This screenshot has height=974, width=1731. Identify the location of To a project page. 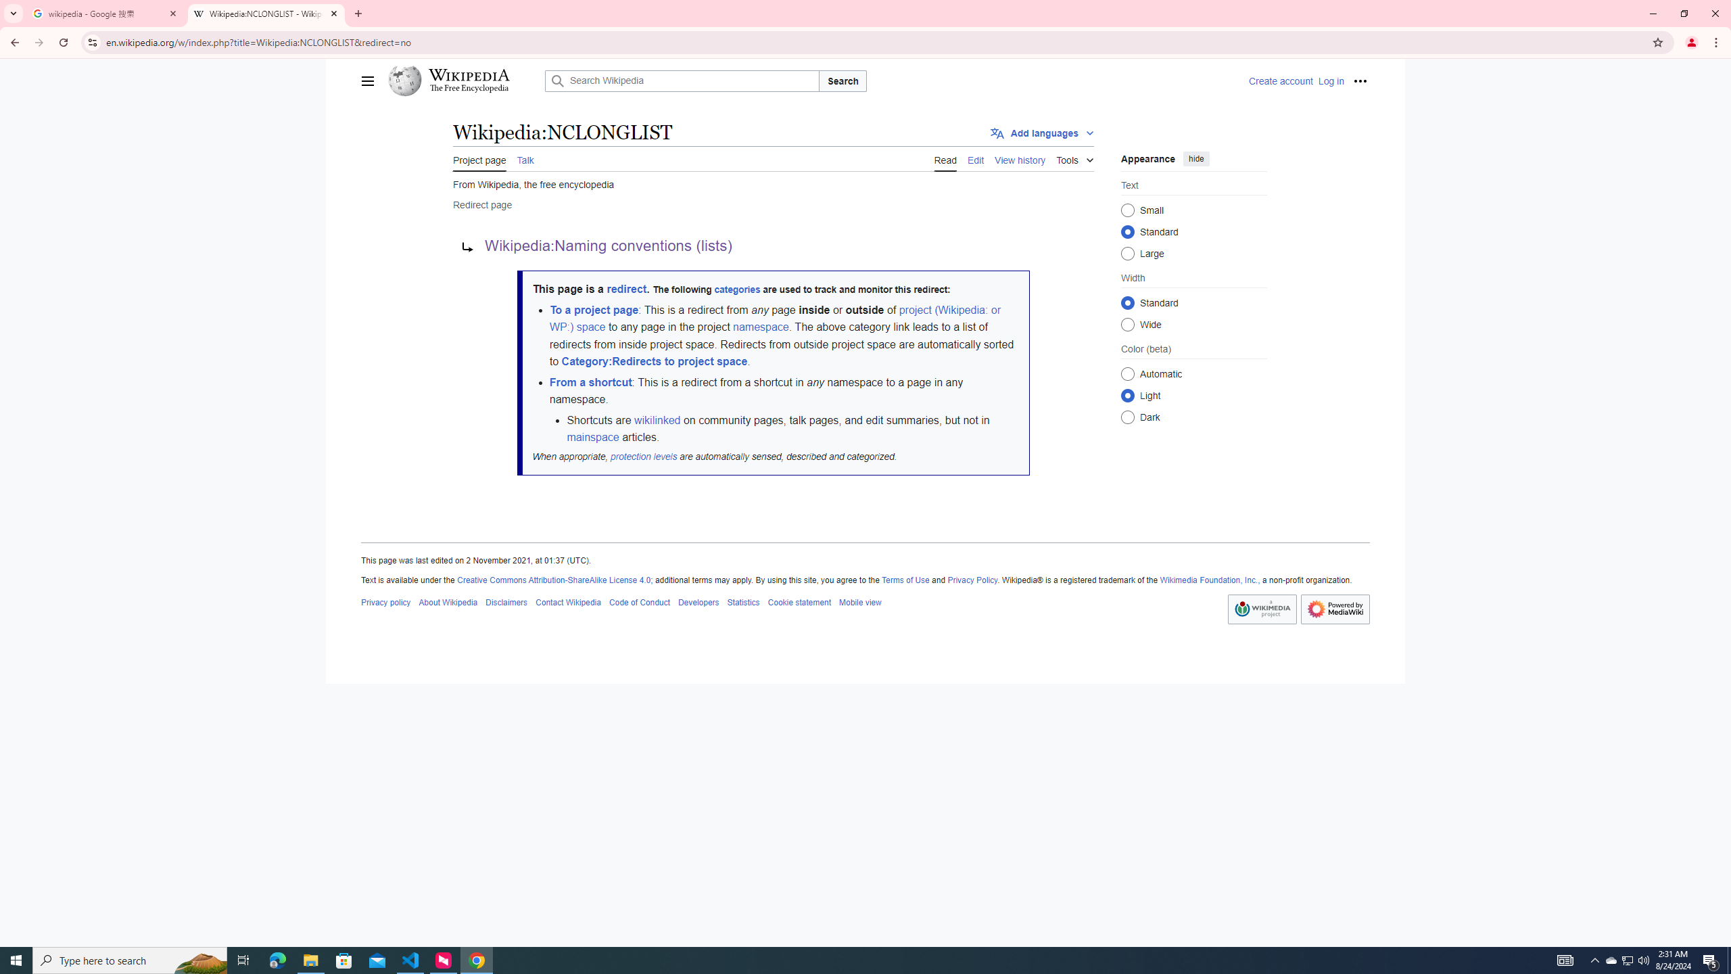
(594, 310).